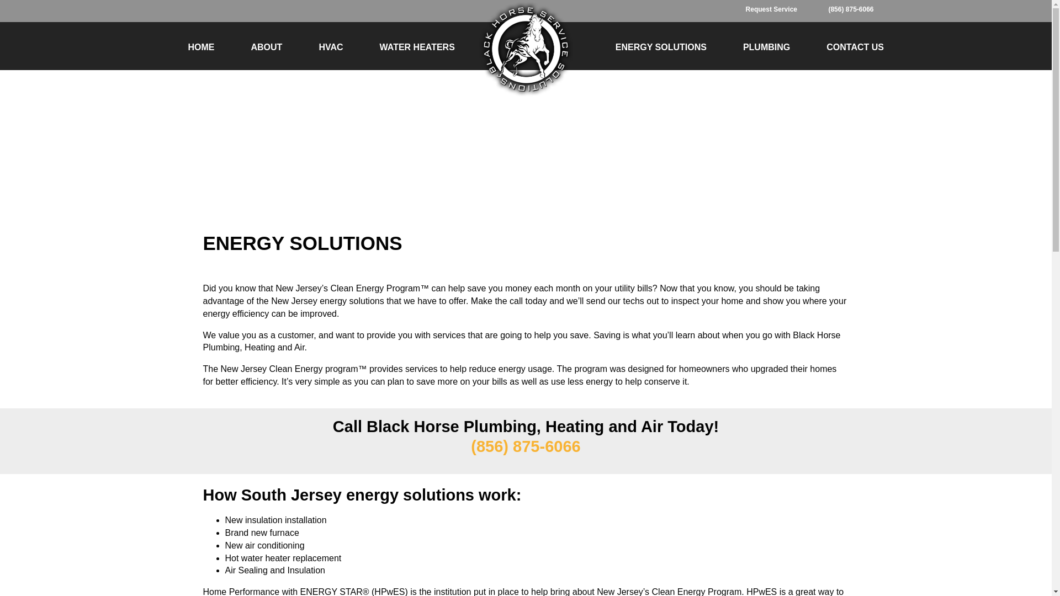 Image resolution: width=1060 pixels, height=596 pixels. Describe the element at coordinates (766, 47) in the screenshot. I see `PLUMBING` at that location.